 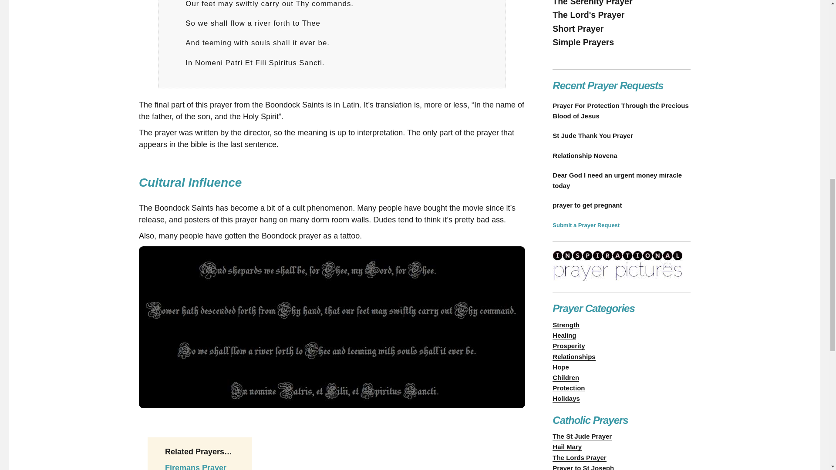 I want to click on Submit a Prayer Request, so click(x=586, y=225).